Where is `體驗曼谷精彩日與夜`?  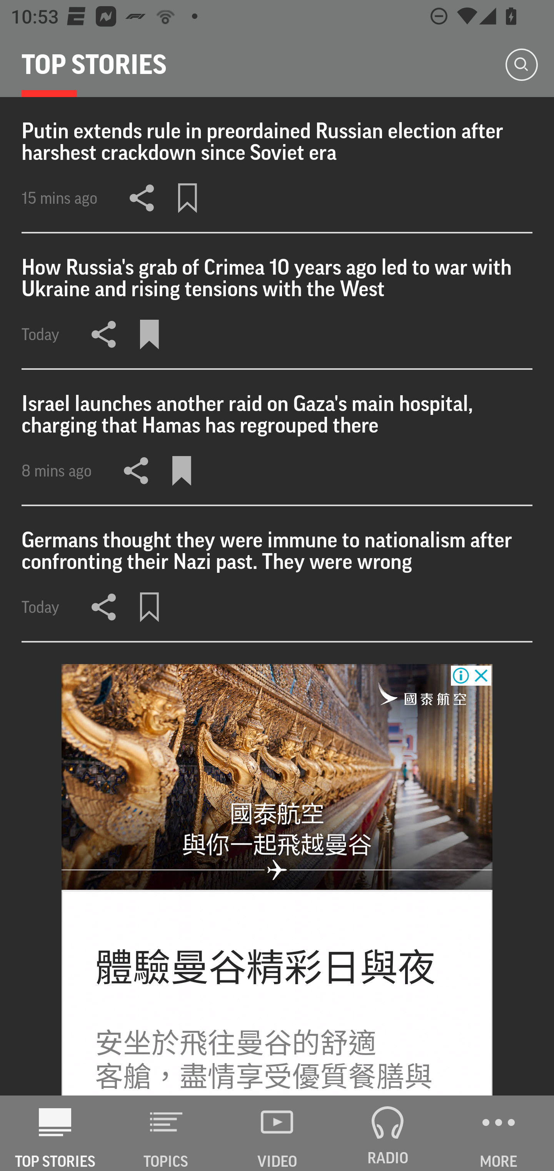 體驗曼谷精彩日與夜 is located at coordinates (265, 969).